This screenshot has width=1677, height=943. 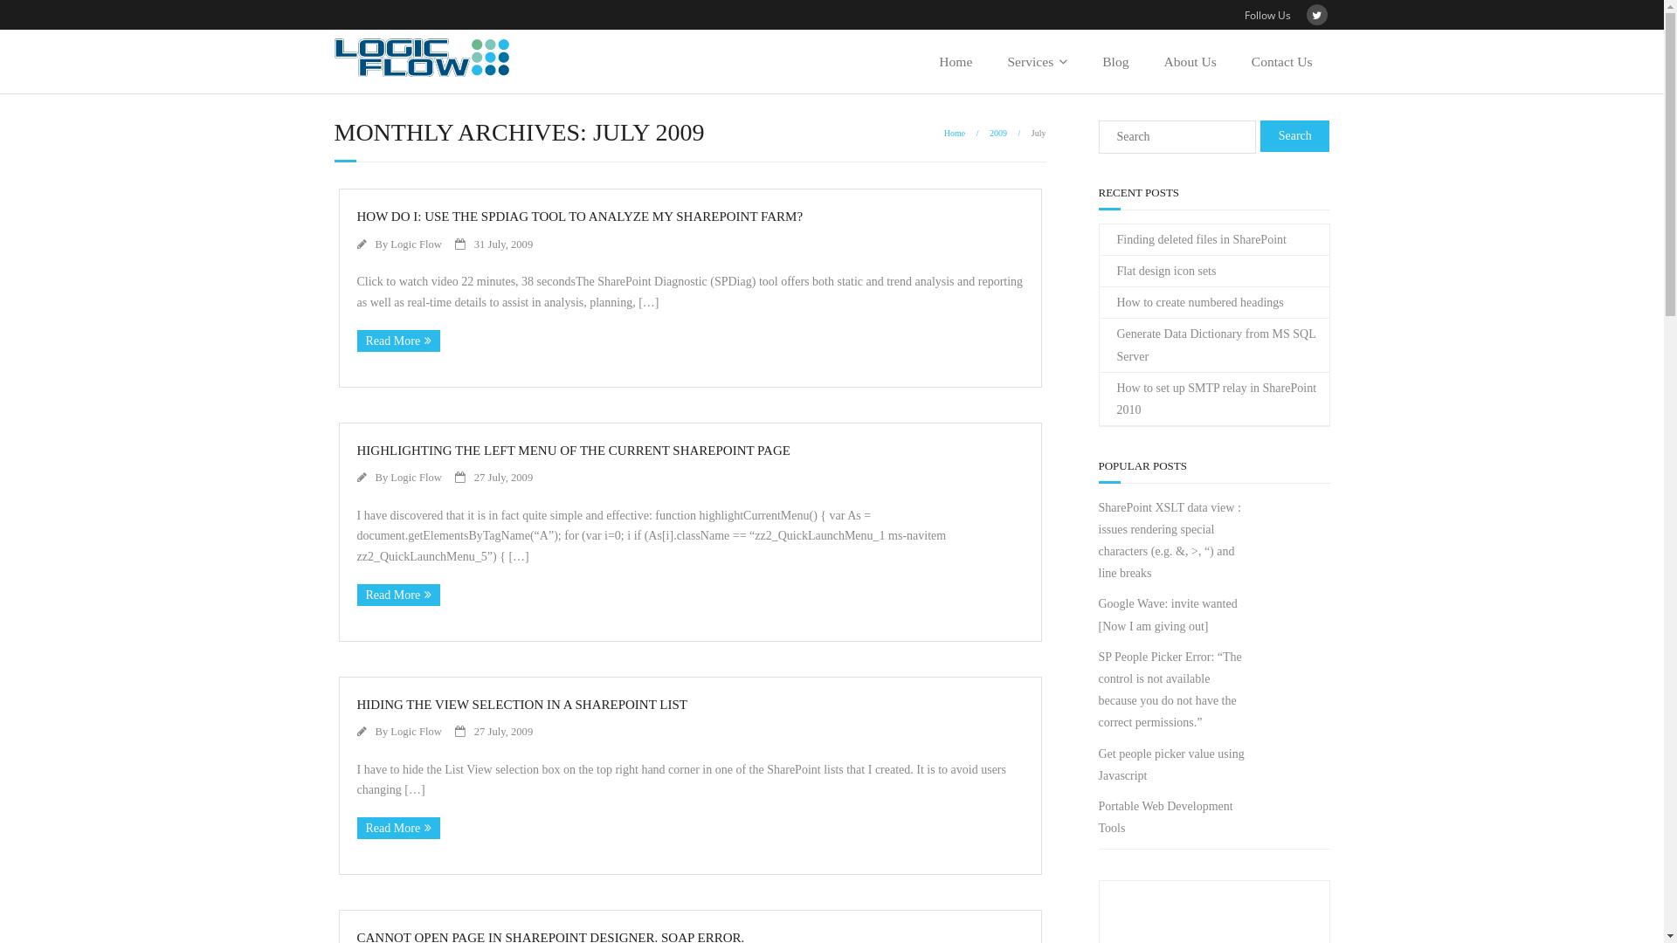 I want to click on Logic Flow, so click(x=416, y=478).